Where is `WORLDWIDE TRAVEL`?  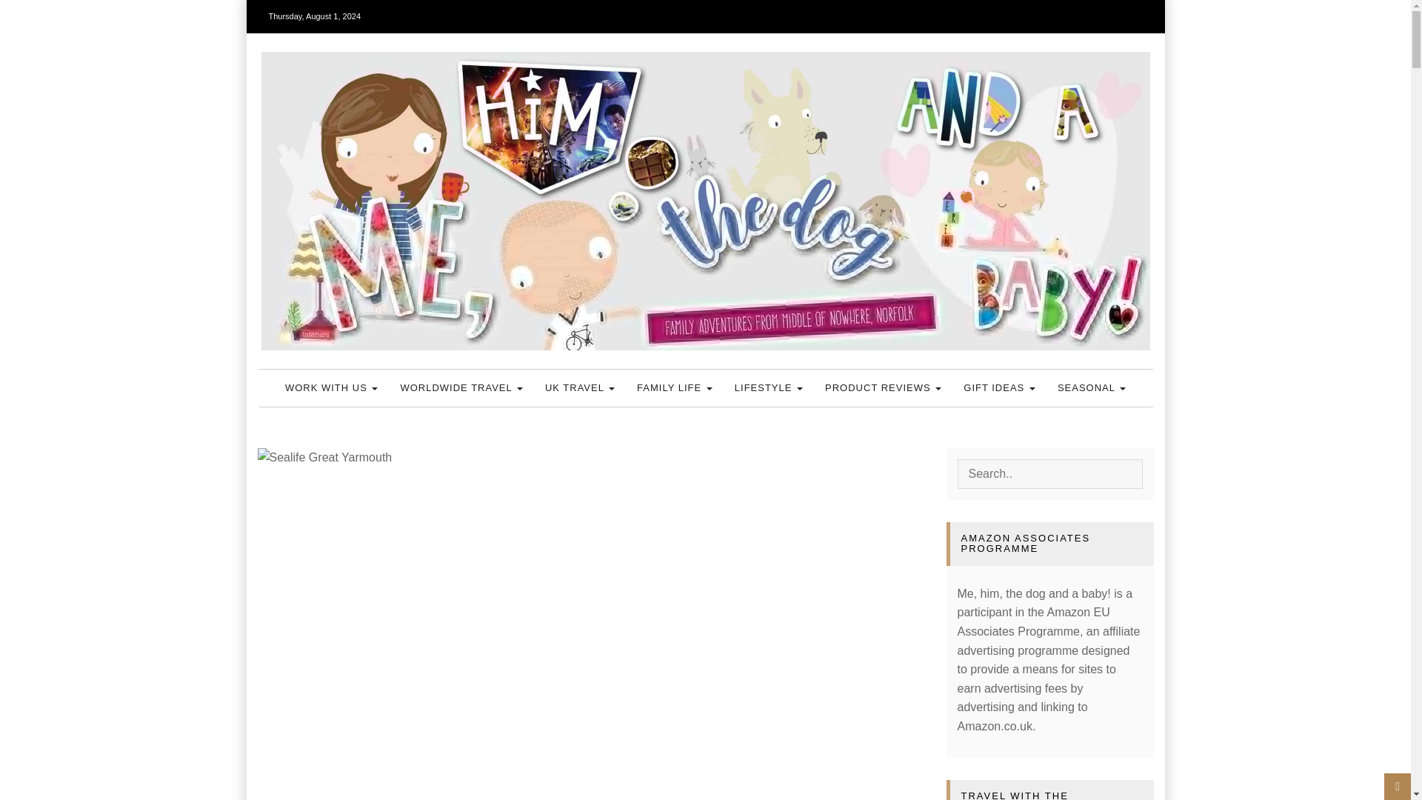 WORLDWIDE TRAVEL is located at coordinates (461, 387).